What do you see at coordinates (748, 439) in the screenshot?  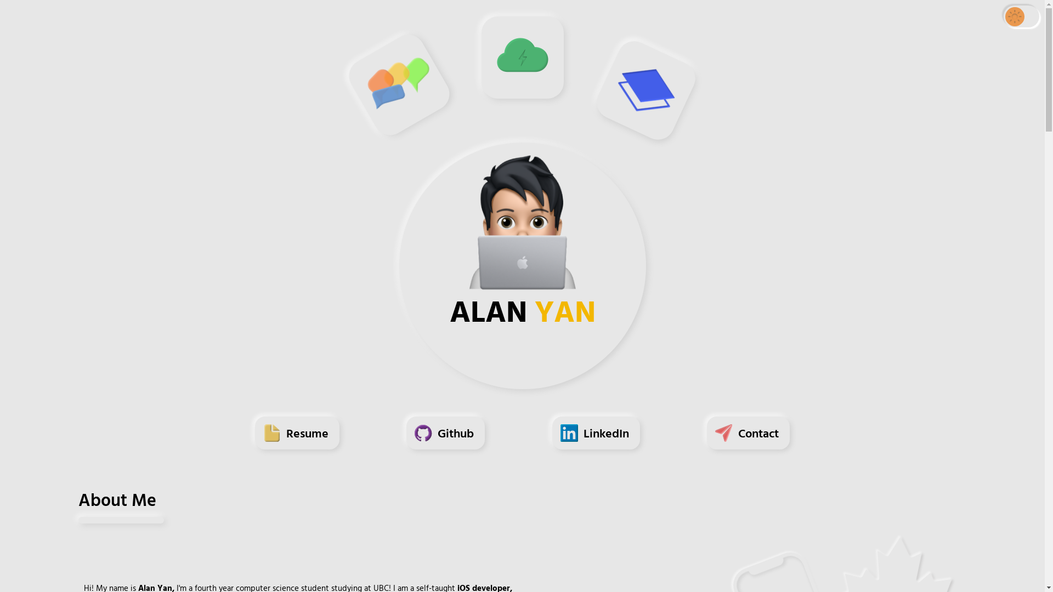 I see `Contact` at bounding box center [748, 439].